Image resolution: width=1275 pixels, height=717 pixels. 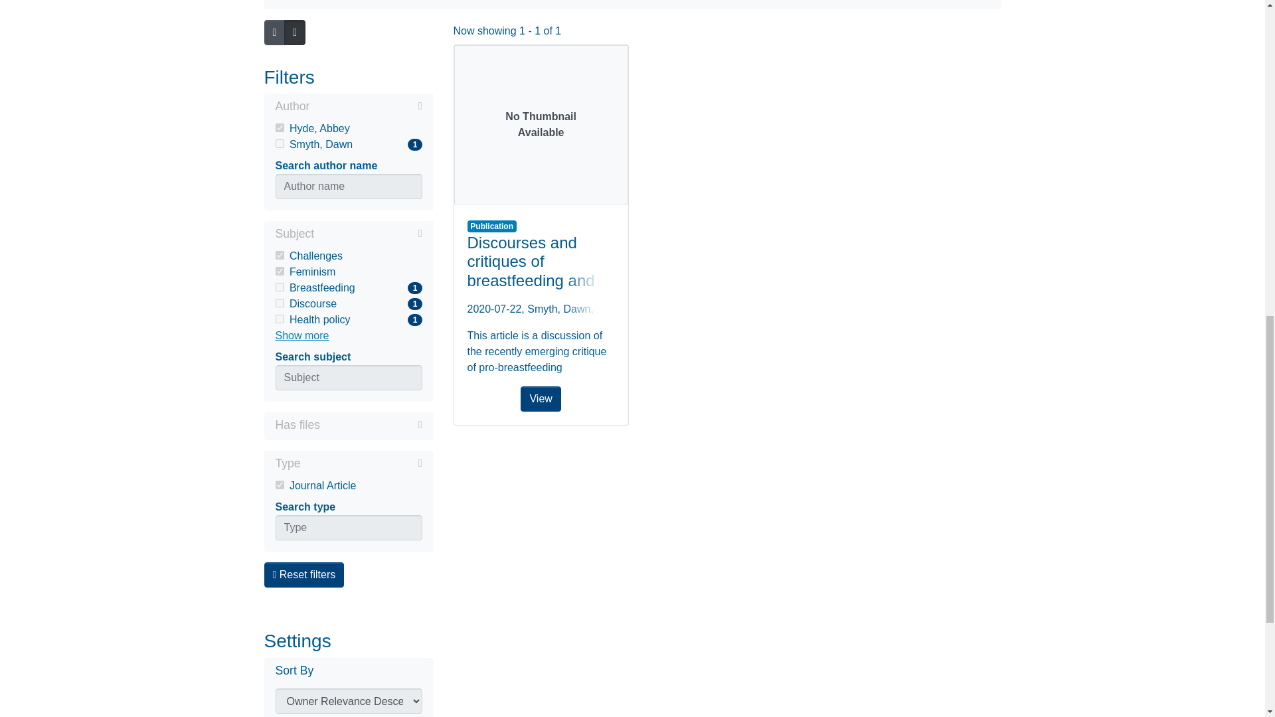 What do you see at coordinates (371, 425) in the screenshot?
I see `on` at bounding box center [371, 425].